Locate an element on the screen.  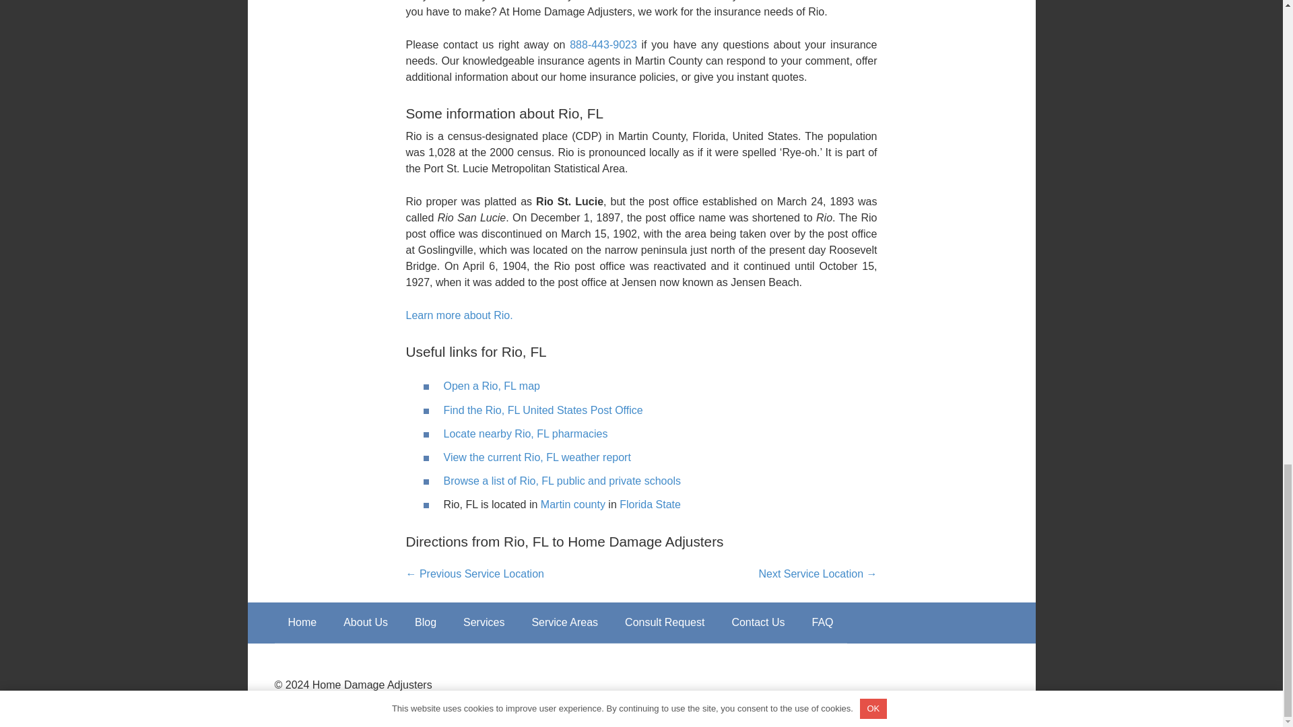
Open a Rio, FL map is located at coordinates (491, 386).